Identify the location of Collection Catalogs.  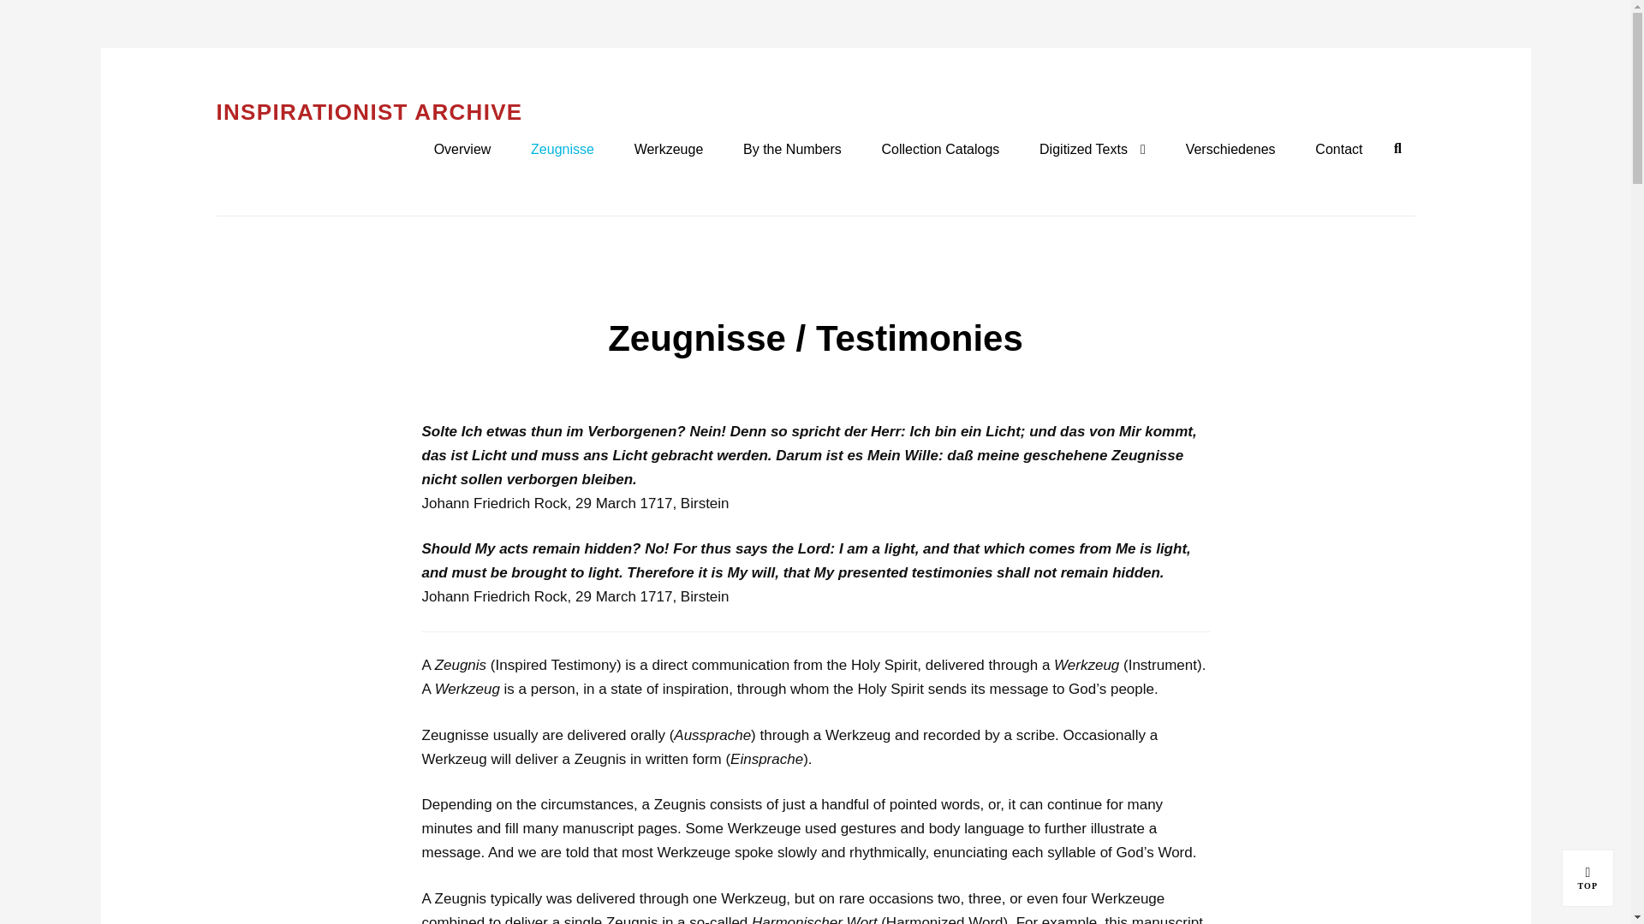
(940, 151).